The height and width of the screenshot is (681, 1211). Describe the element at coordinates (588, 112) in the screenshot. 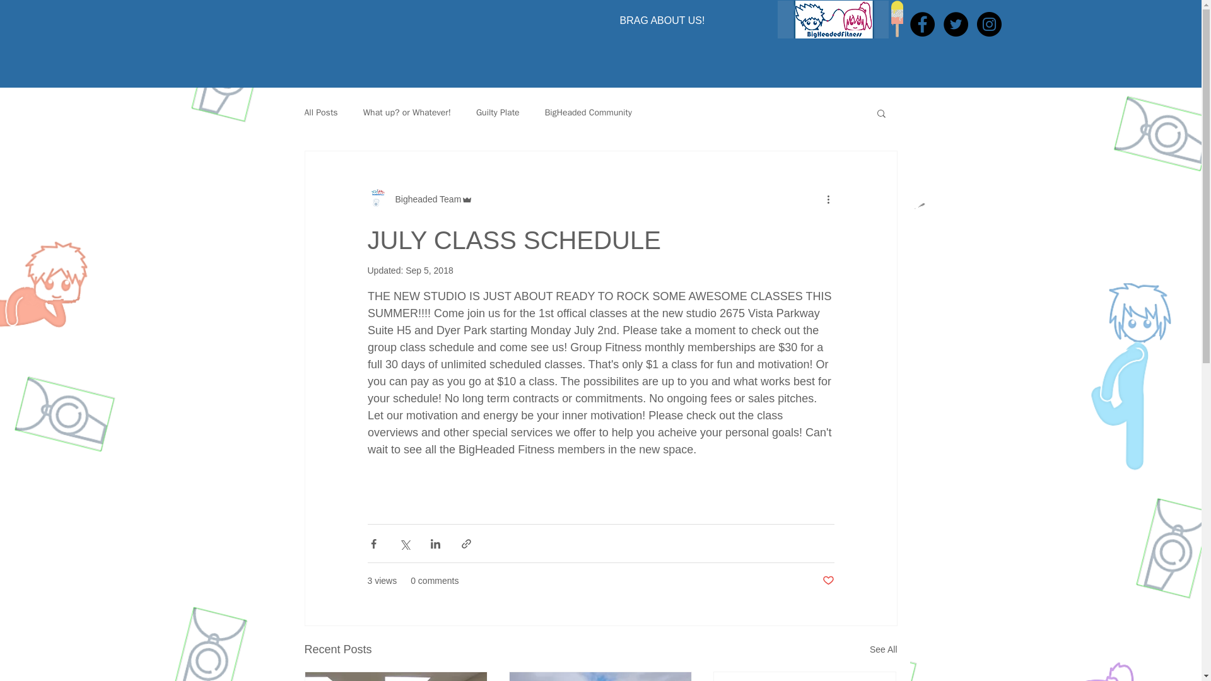

I see `BigHeaded Community` at that location.